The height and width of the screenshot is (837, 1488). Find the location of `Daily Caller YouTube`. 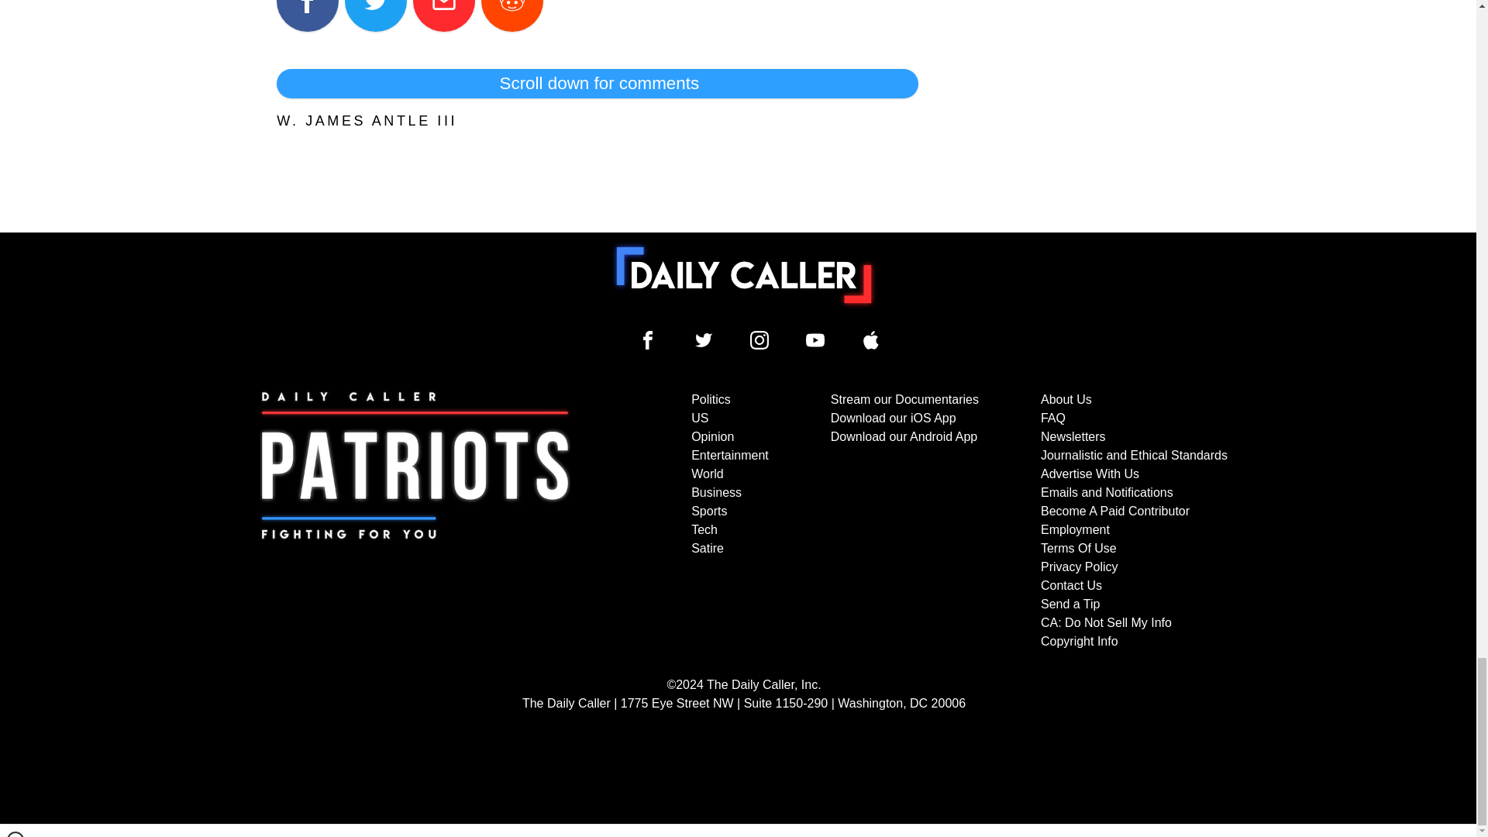

Daily Caller YouTube is located at coordinates (871, 339).